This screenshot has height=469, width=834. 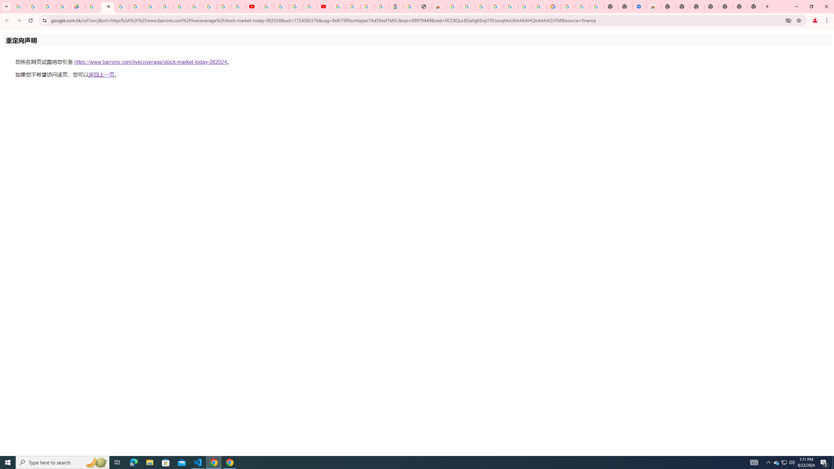 I want to click on Android TV Policies and Guidelines - Transparency Center, so click(x=180, y=7).